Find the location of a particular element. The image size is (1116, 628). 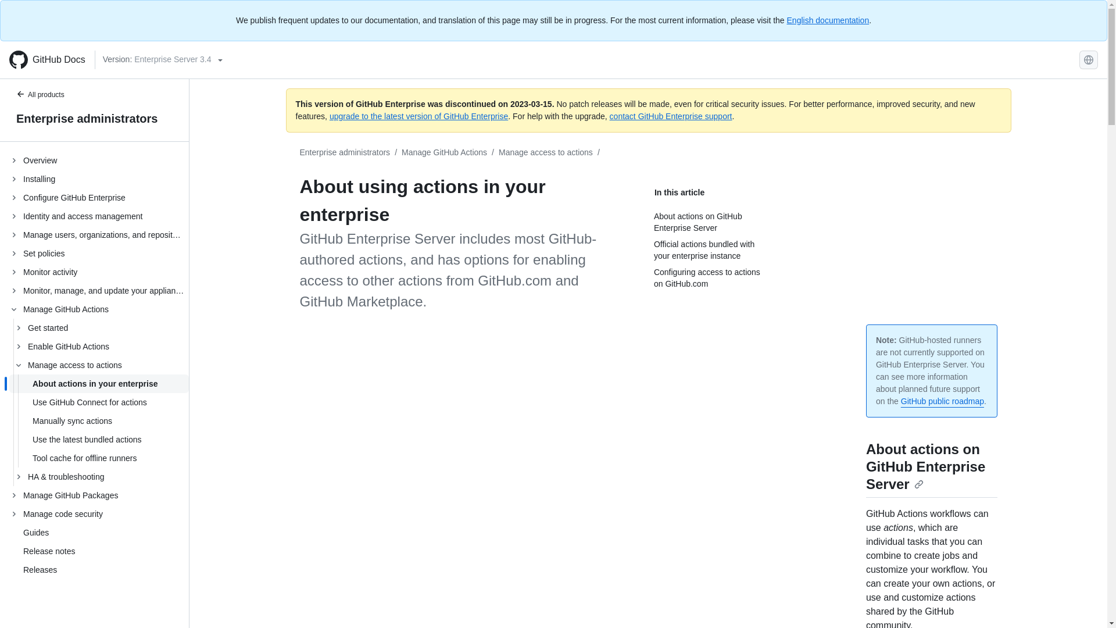

Official actions bundled with your enterprise instance is located at coordinates (711, 250).